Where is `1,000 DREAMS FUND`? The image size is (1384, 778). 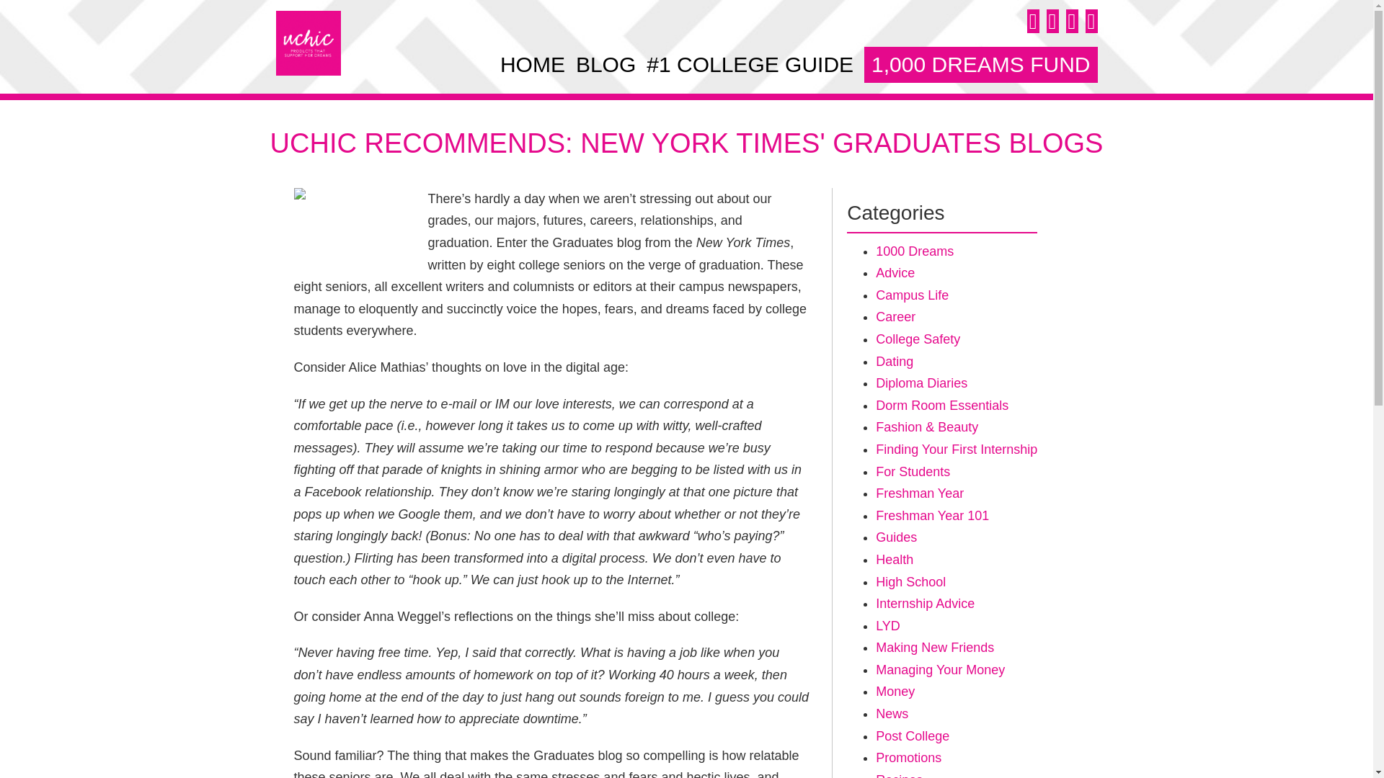
1,000 DREAMS FUND is located at coordinates (980, 64).